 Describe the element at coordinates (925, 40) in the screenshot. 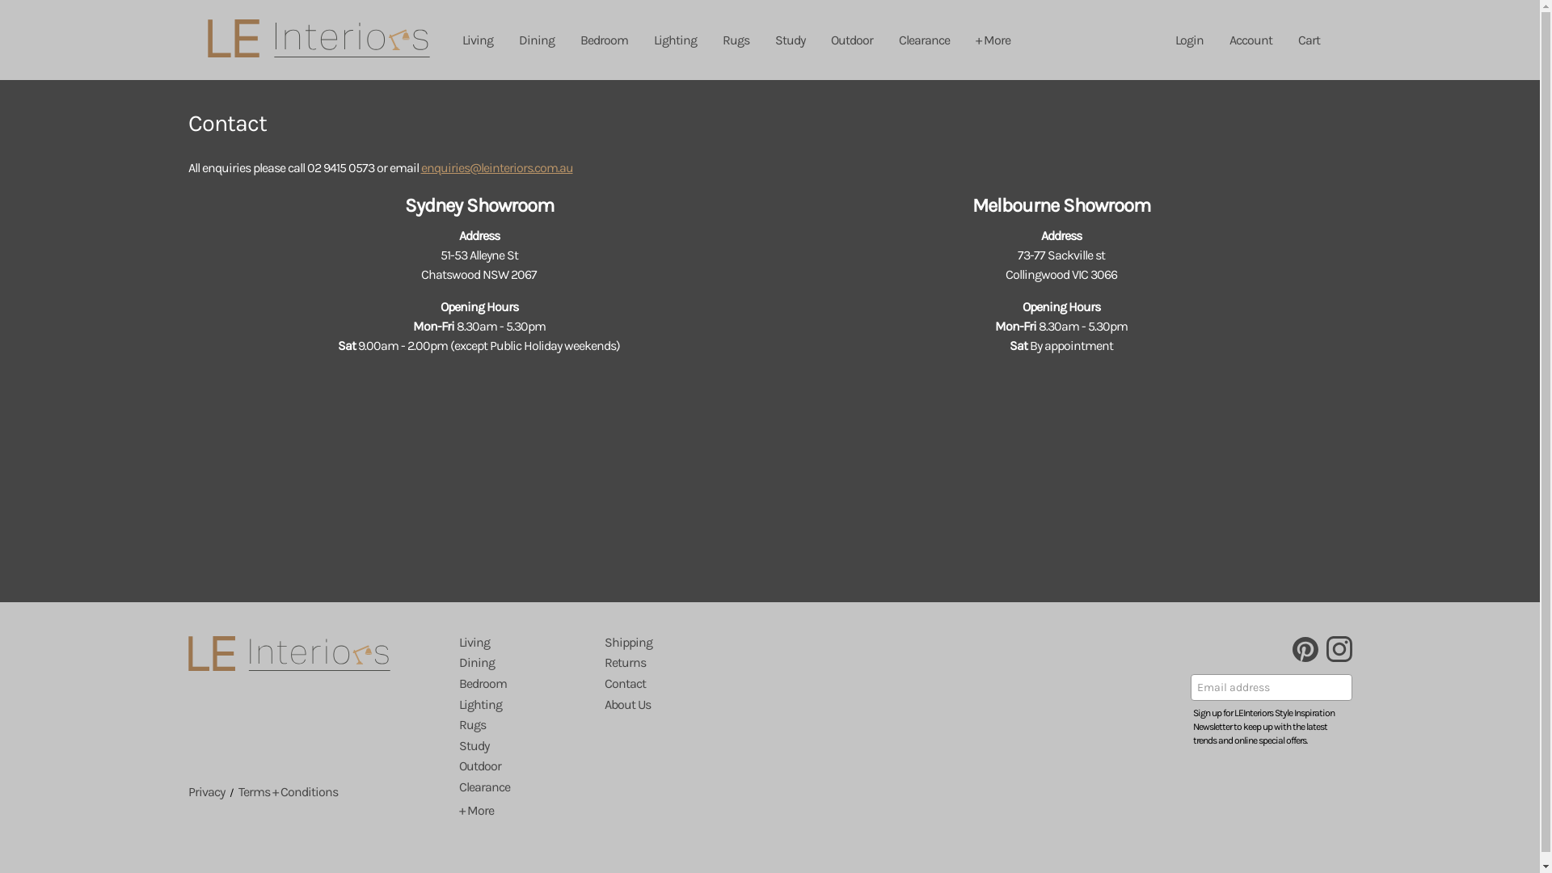

I see `Clearance` at that location.